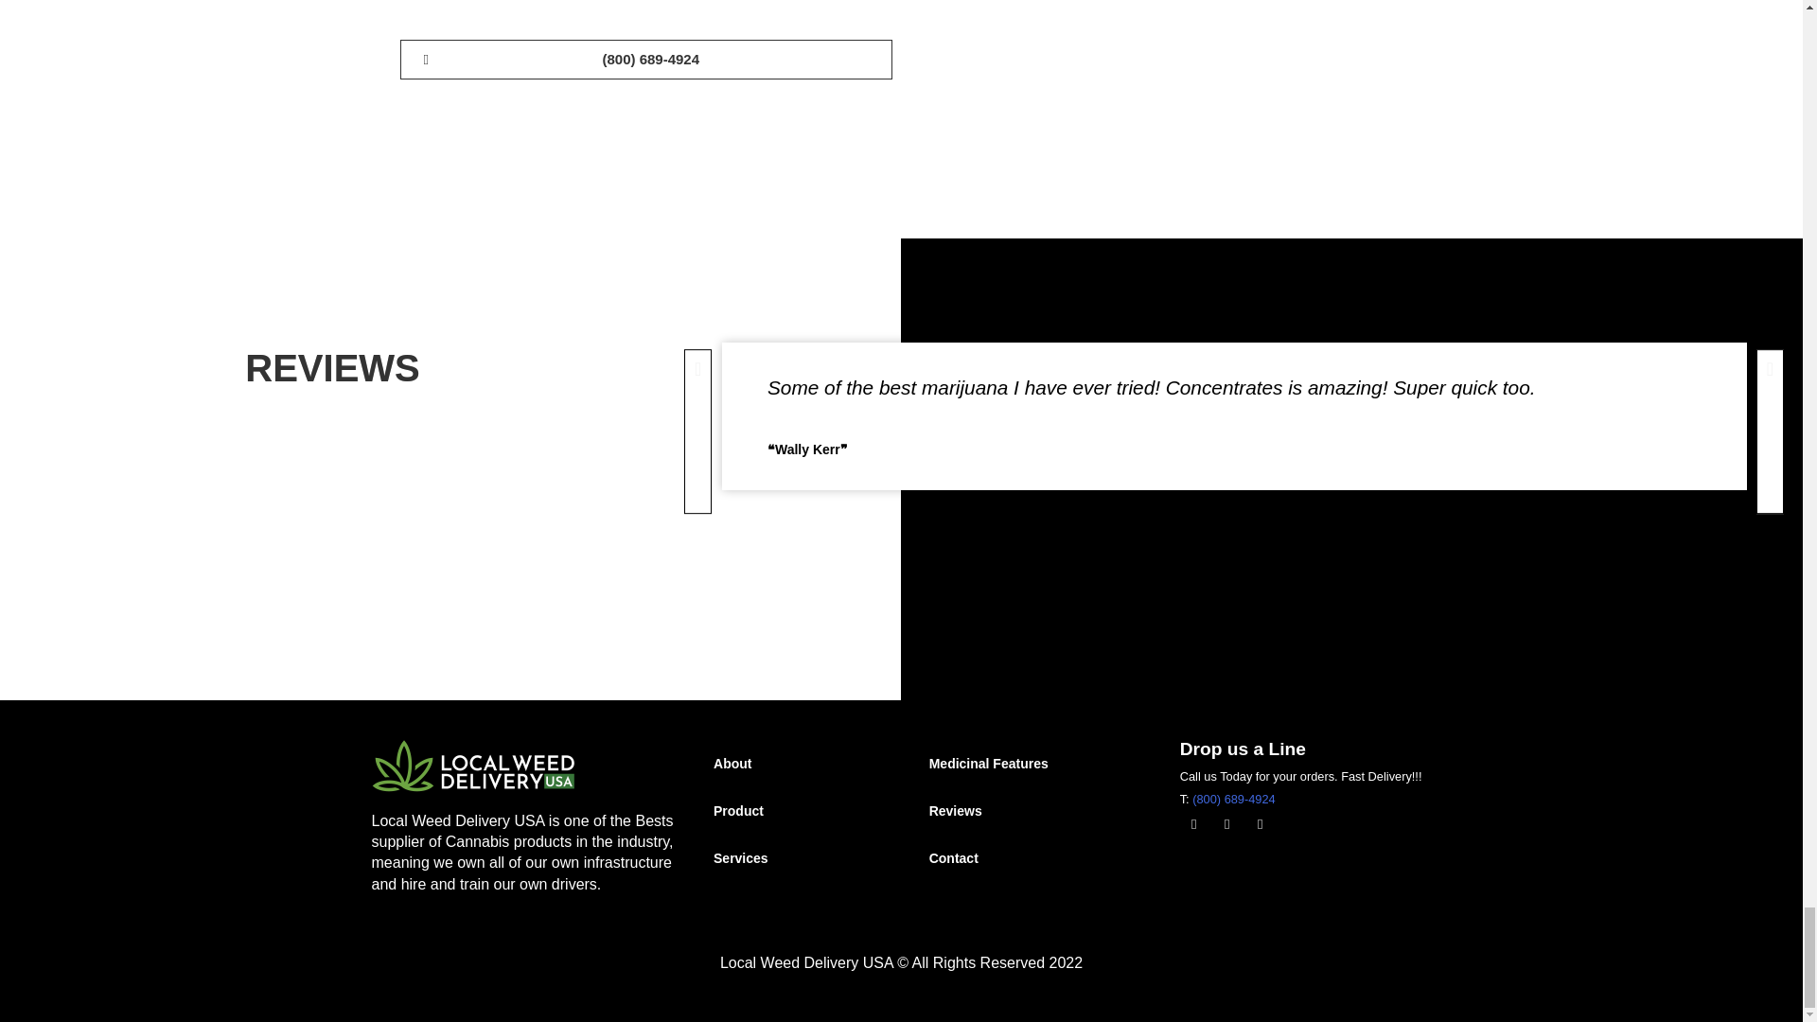  I want to click on Contact, so click(1035, 858).